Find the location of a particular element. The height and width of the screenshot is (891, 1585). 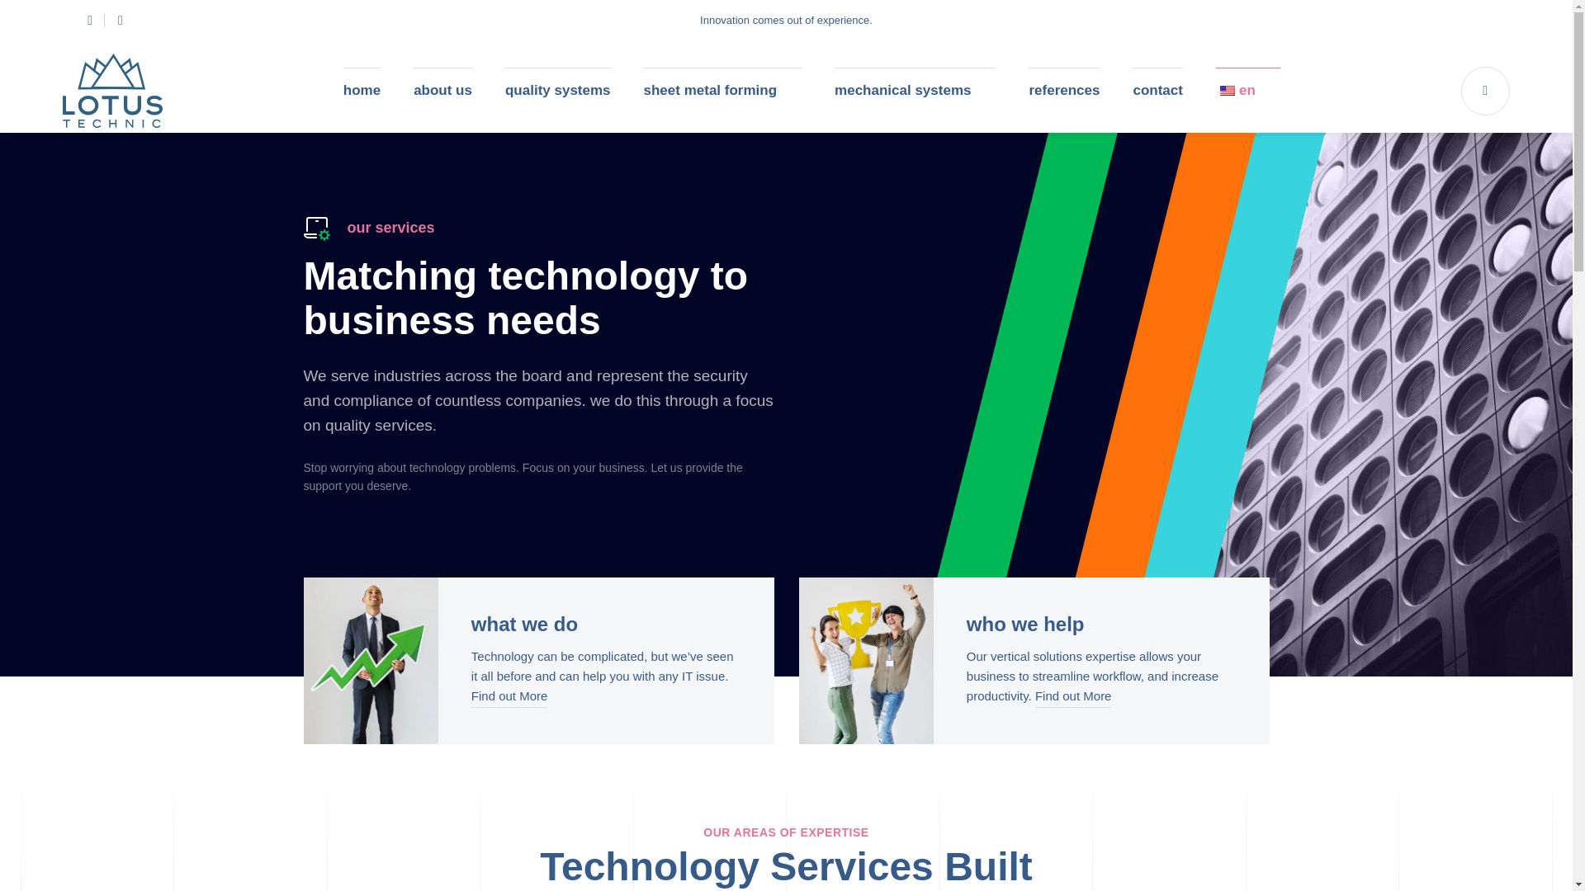

sheet metal forming is located at coordinates (722, 91).